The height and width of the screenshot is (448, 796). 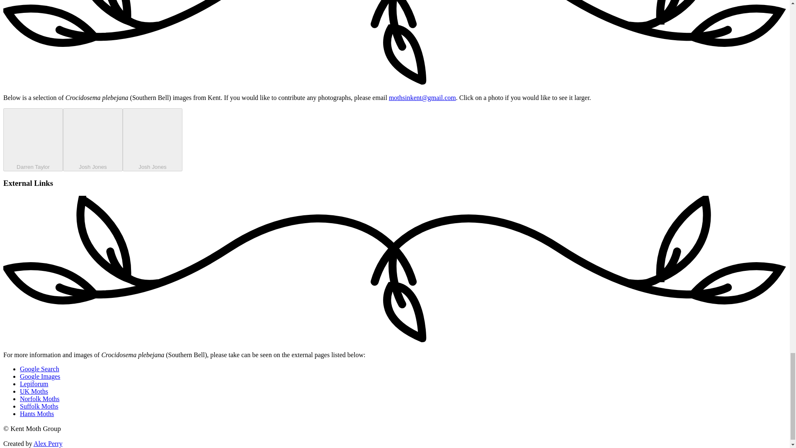 I want to click on Google Search, so click(x=39, y=369).